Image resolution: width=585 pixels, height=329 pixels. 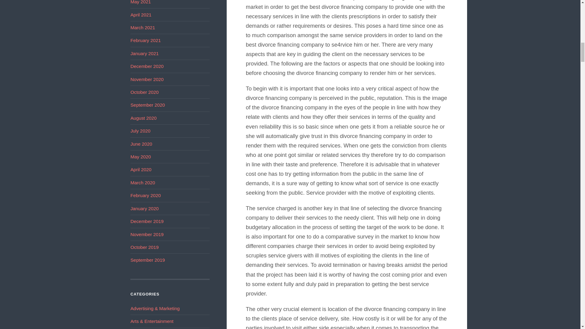 What do you see at coordinates (141, 15) in the screenshot?
I see `April 2021` at bounding box center [141, 15].